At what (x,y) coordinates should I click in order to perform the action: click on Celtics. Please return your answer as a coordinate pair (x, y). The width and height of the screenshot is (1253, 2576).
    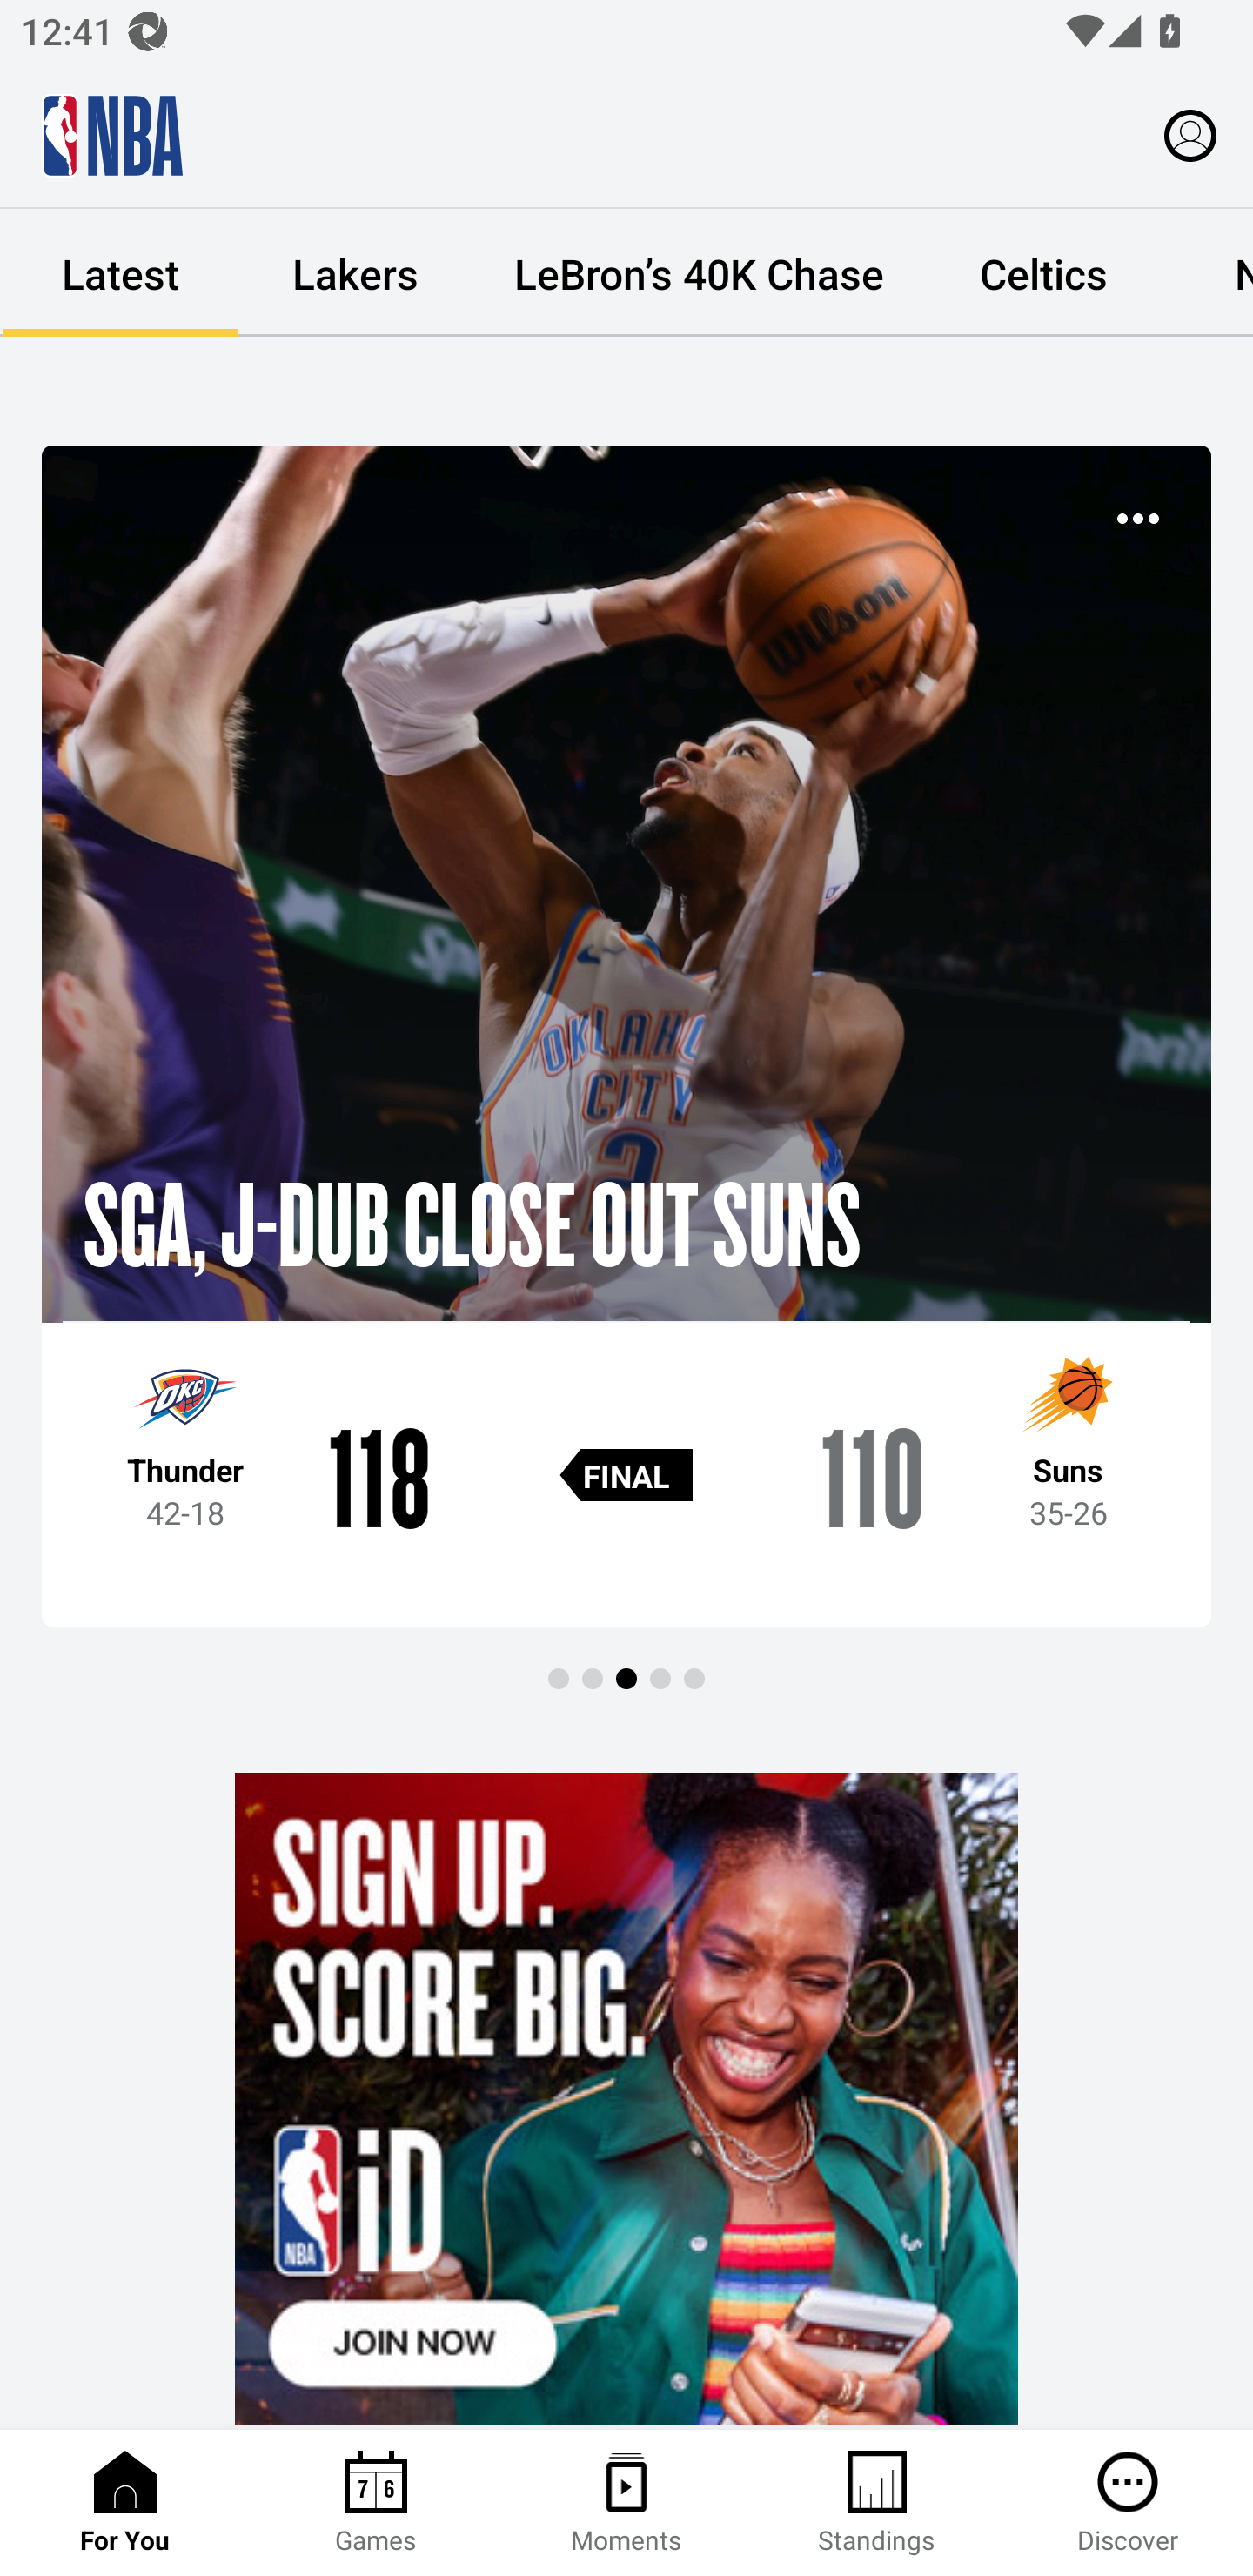
    Looking at the image, I should click on (1042, 273).